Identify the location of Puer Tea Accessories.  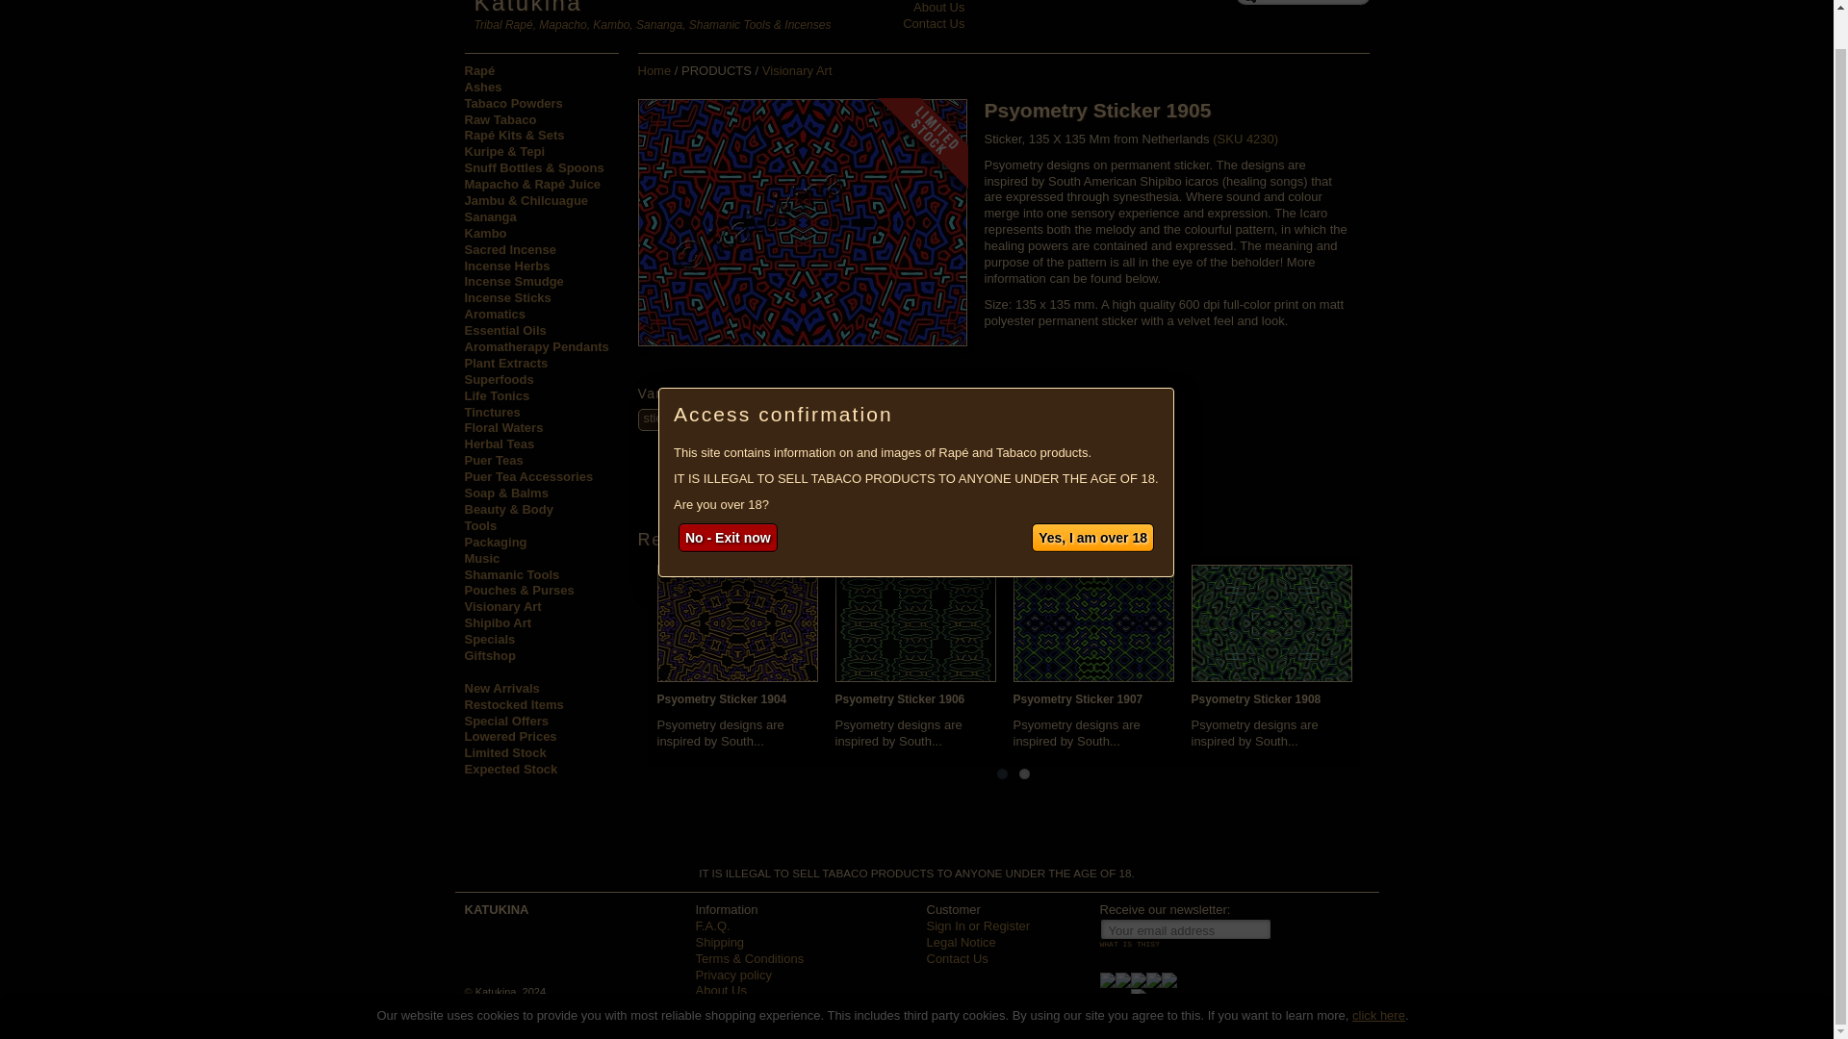
(540, 477).